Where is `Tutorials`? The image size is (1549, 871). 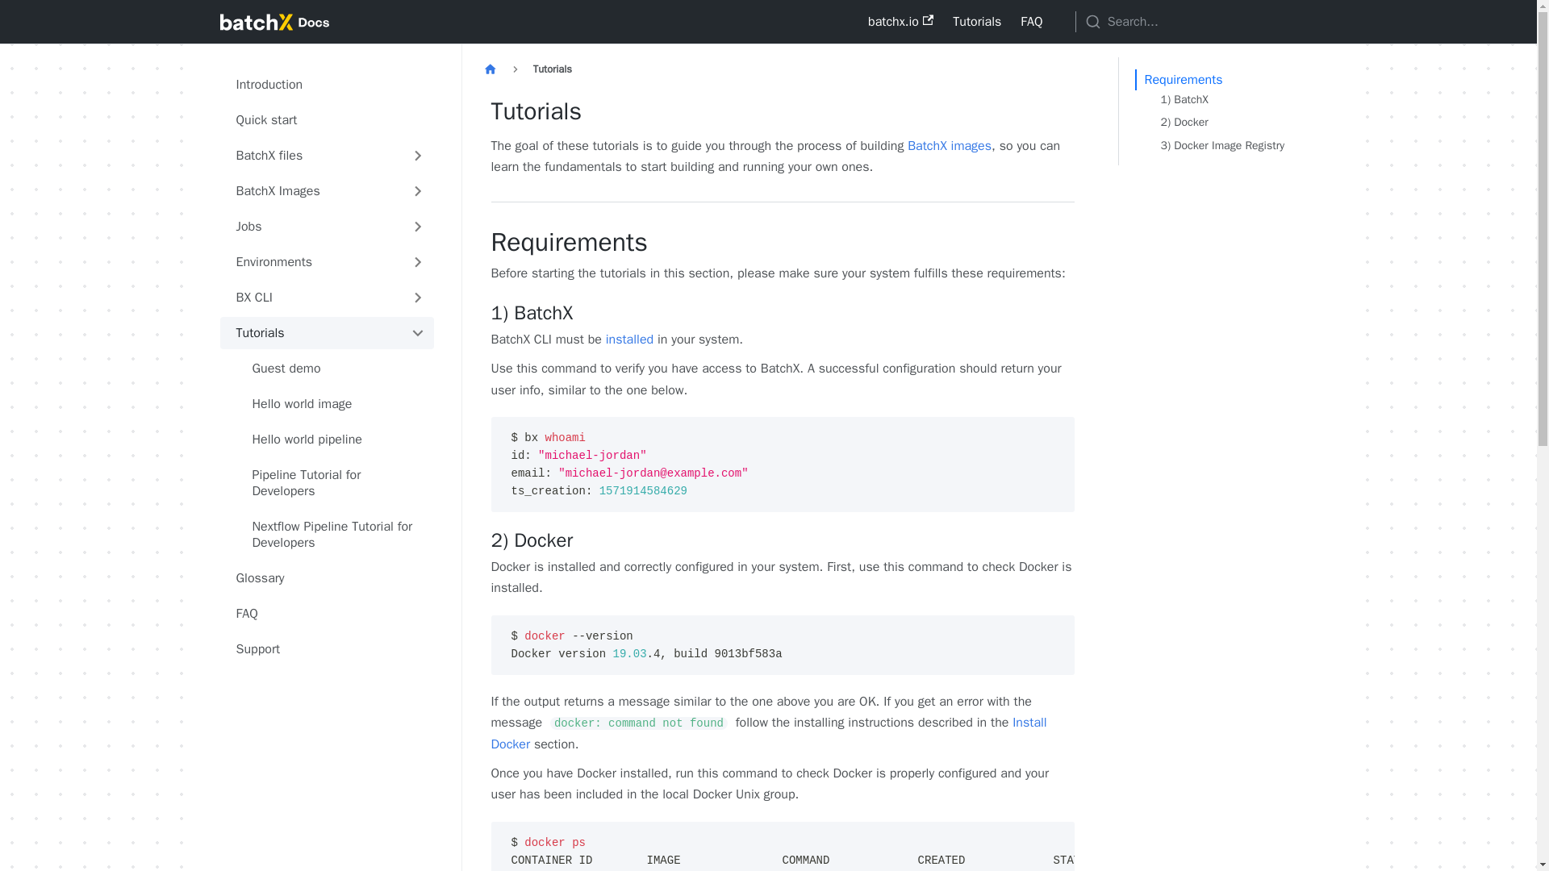
Tutorials is located at coordinates (310, 333).